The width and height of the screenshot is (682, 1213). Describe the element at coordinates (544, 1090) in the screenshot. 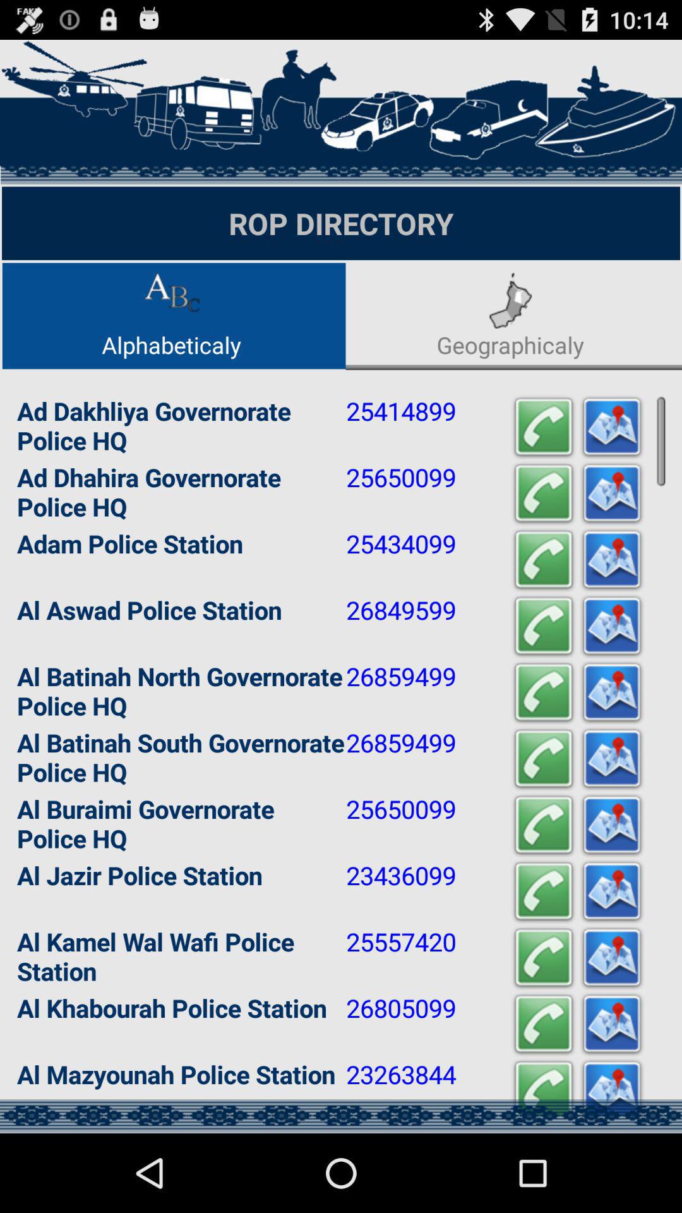

I see `call this number` at that location.